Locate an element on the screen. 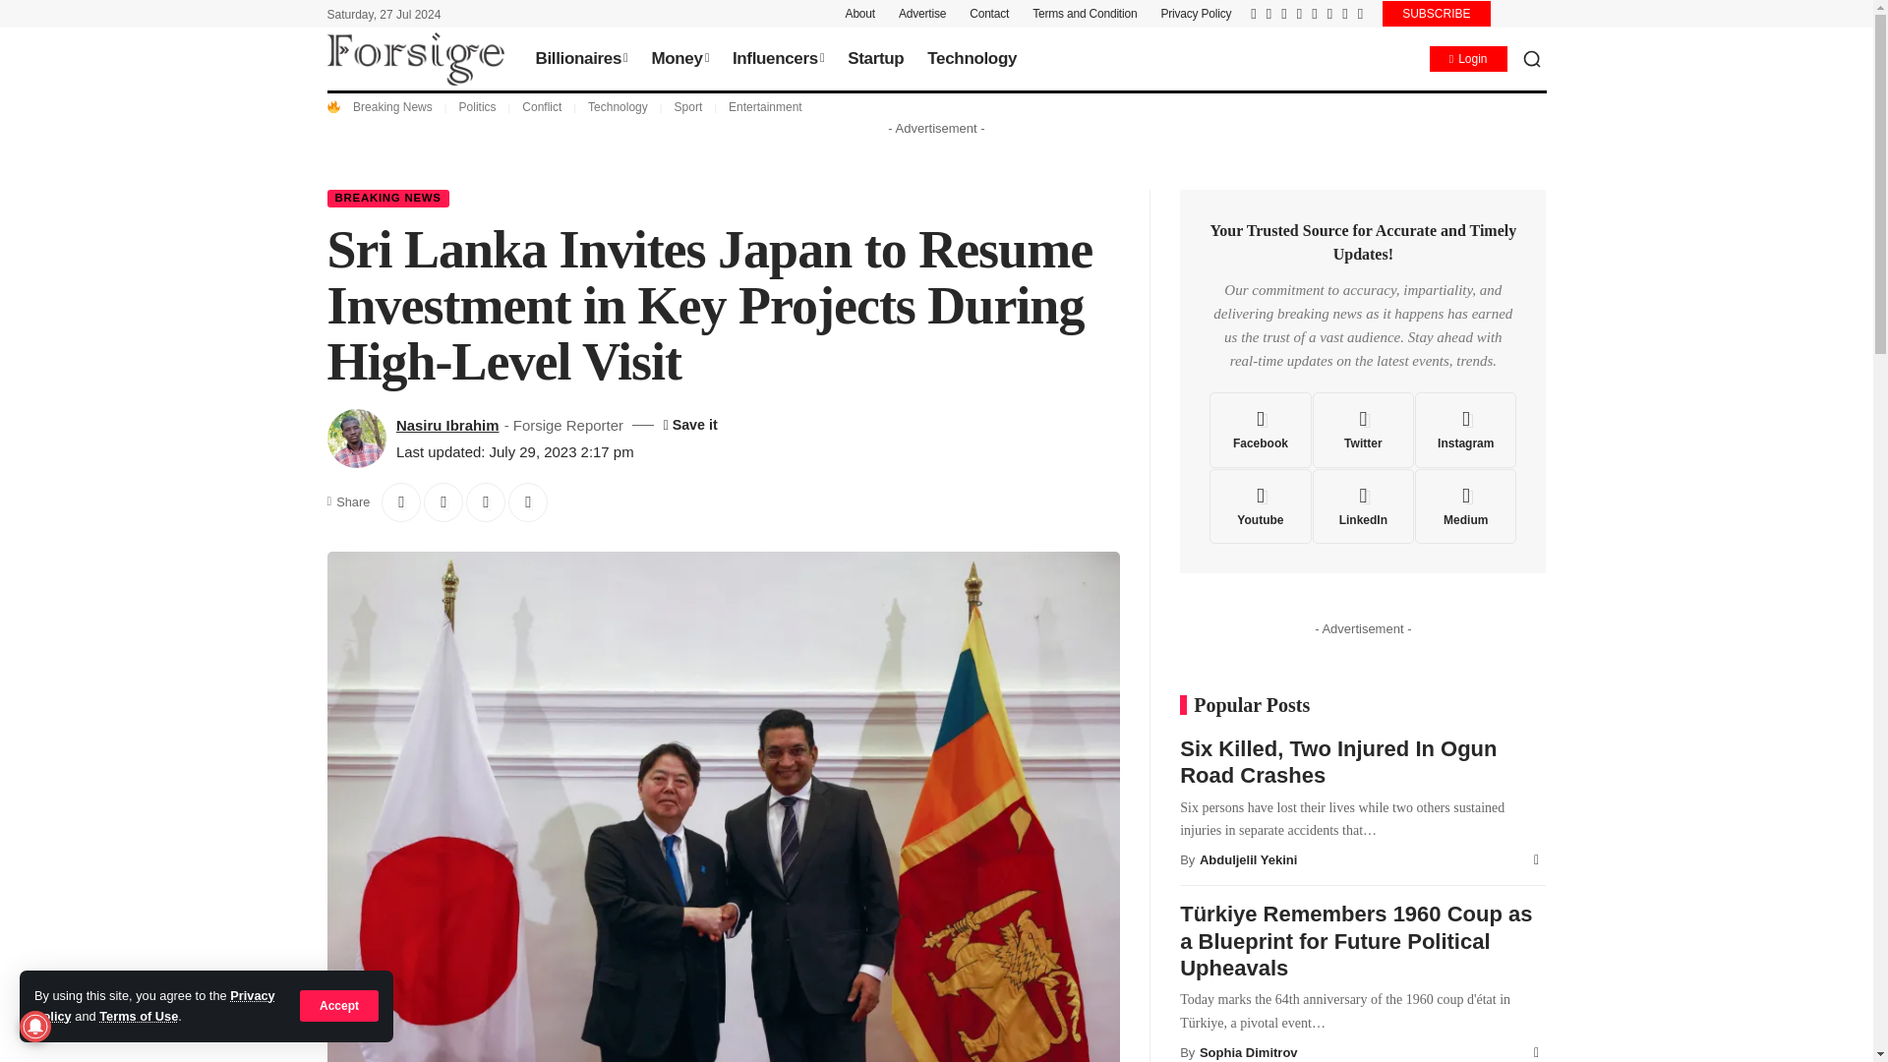  Contact is located at coordinates (989, 14).